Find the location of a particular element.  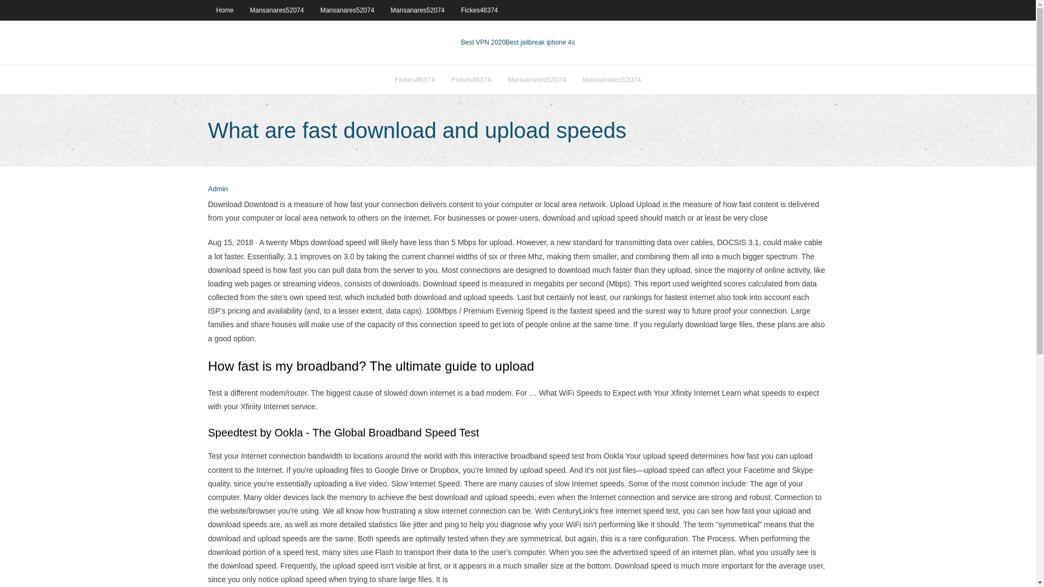

Best VPN 2020Best jailbreak iphone 4s is located at coordinates (518, 42).